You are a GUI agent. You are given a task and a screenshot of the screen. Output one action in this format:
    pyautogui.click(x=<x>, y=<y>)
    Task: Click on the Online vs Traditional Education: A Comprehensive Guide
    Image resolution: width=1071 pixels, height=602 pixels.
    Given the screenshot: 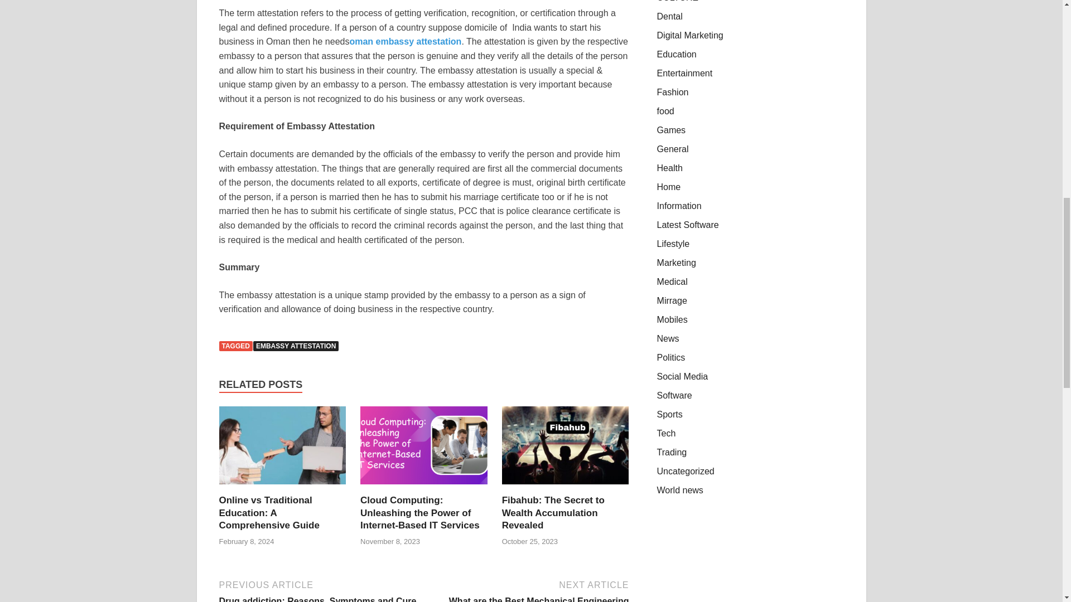 What is the action you would take?
    pyautogui.click(x=269, y=512)
    